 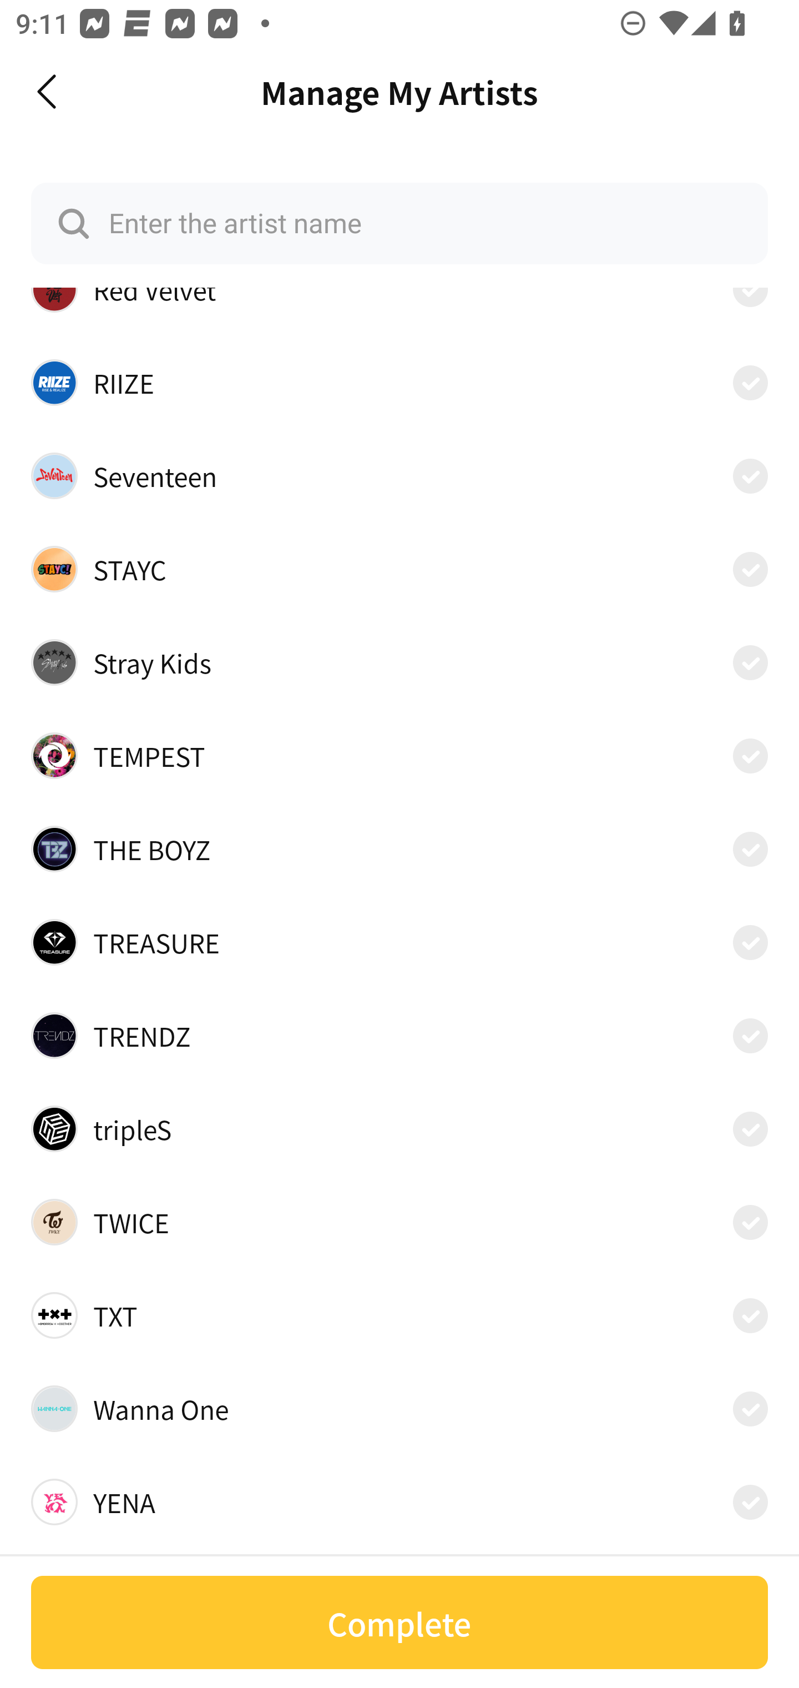 I want to click on TRENDZ, so click(x=399, y=1036).